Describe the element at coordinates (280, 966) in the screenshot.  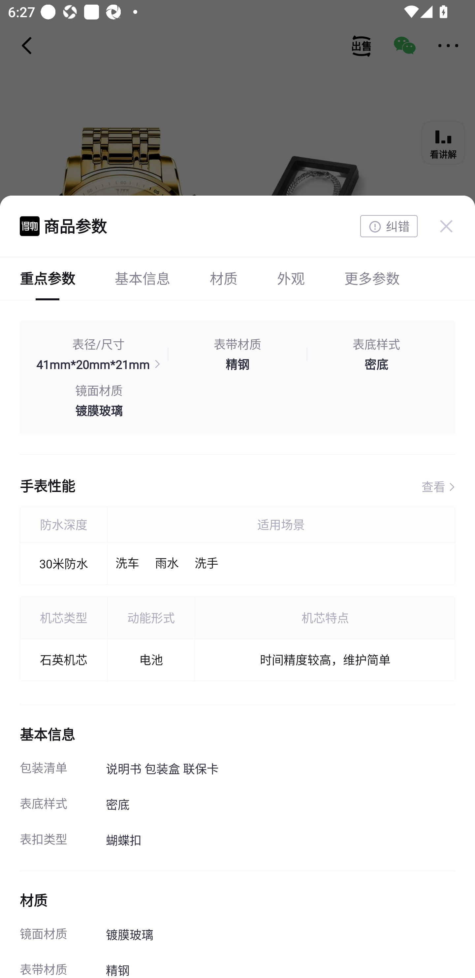
I see `精钢` at that location.